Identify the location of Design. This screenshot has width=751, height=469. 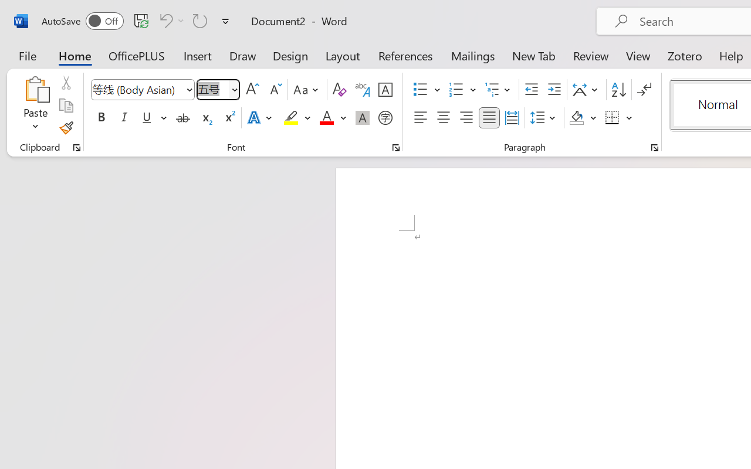
(290, 55).